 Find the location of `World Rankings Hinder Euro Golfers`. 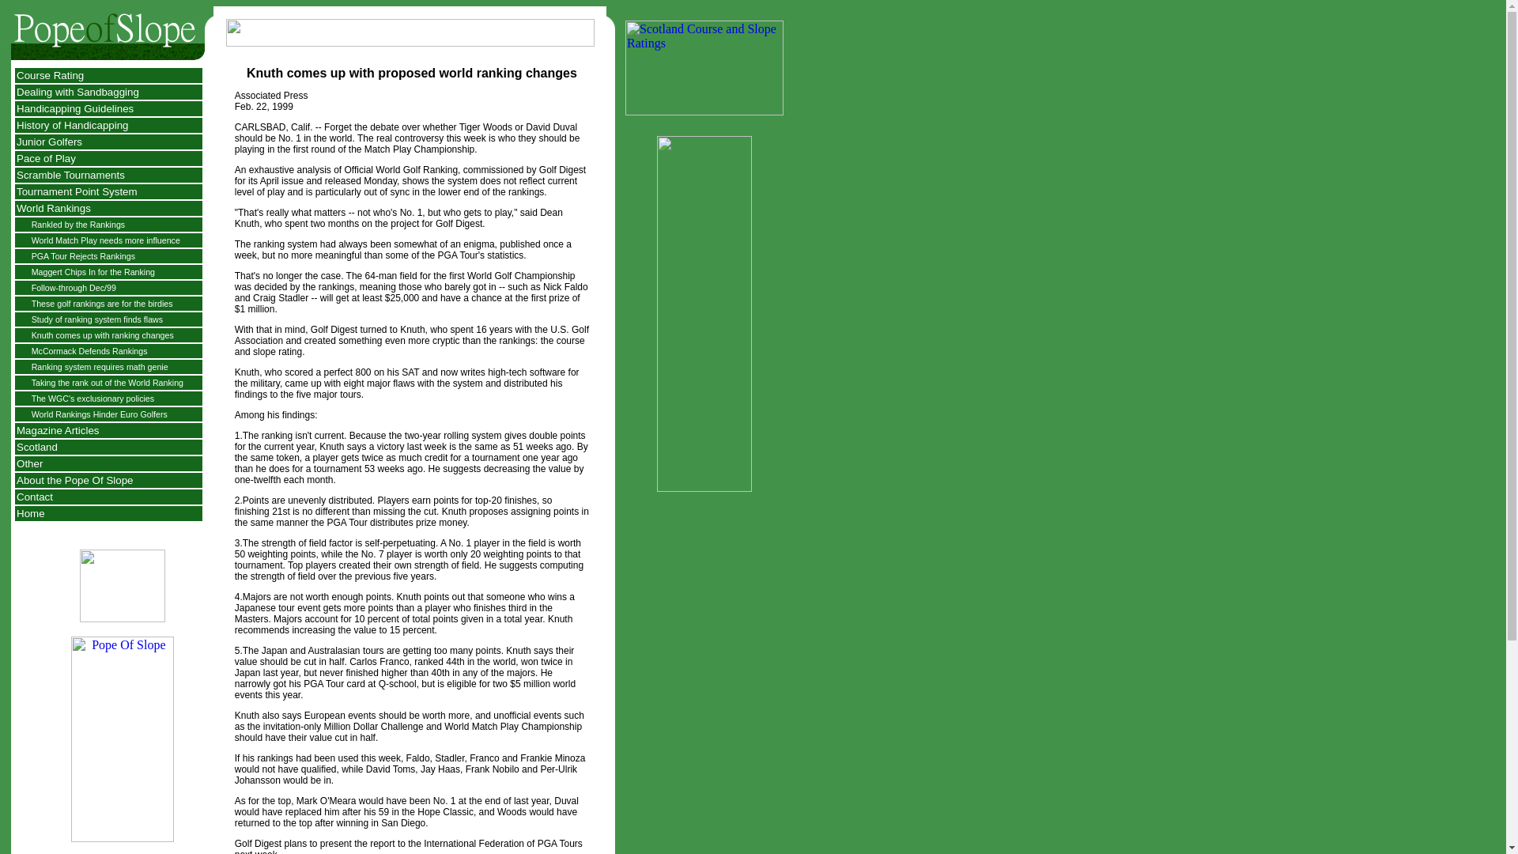

World Rankings Hinder Euro Golfers is located at coordinates (100, 414).